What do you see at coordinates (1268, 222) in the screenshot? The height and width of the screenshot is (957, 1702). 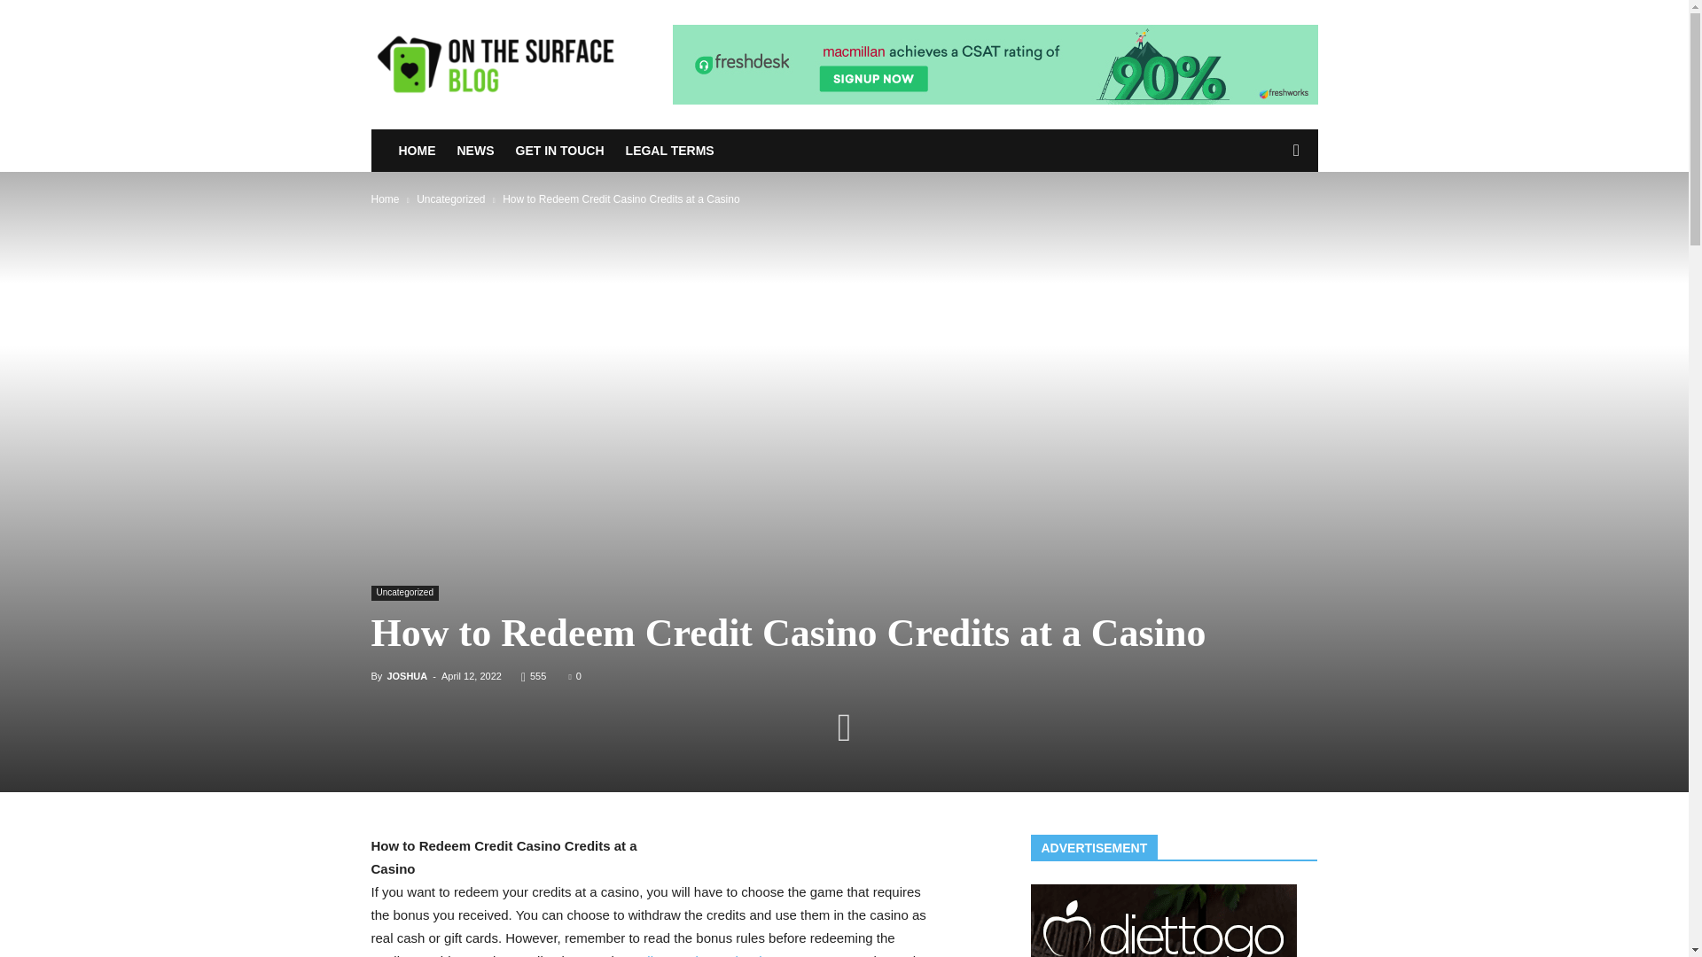 I see `Search` at bounding box center [1268, 222].